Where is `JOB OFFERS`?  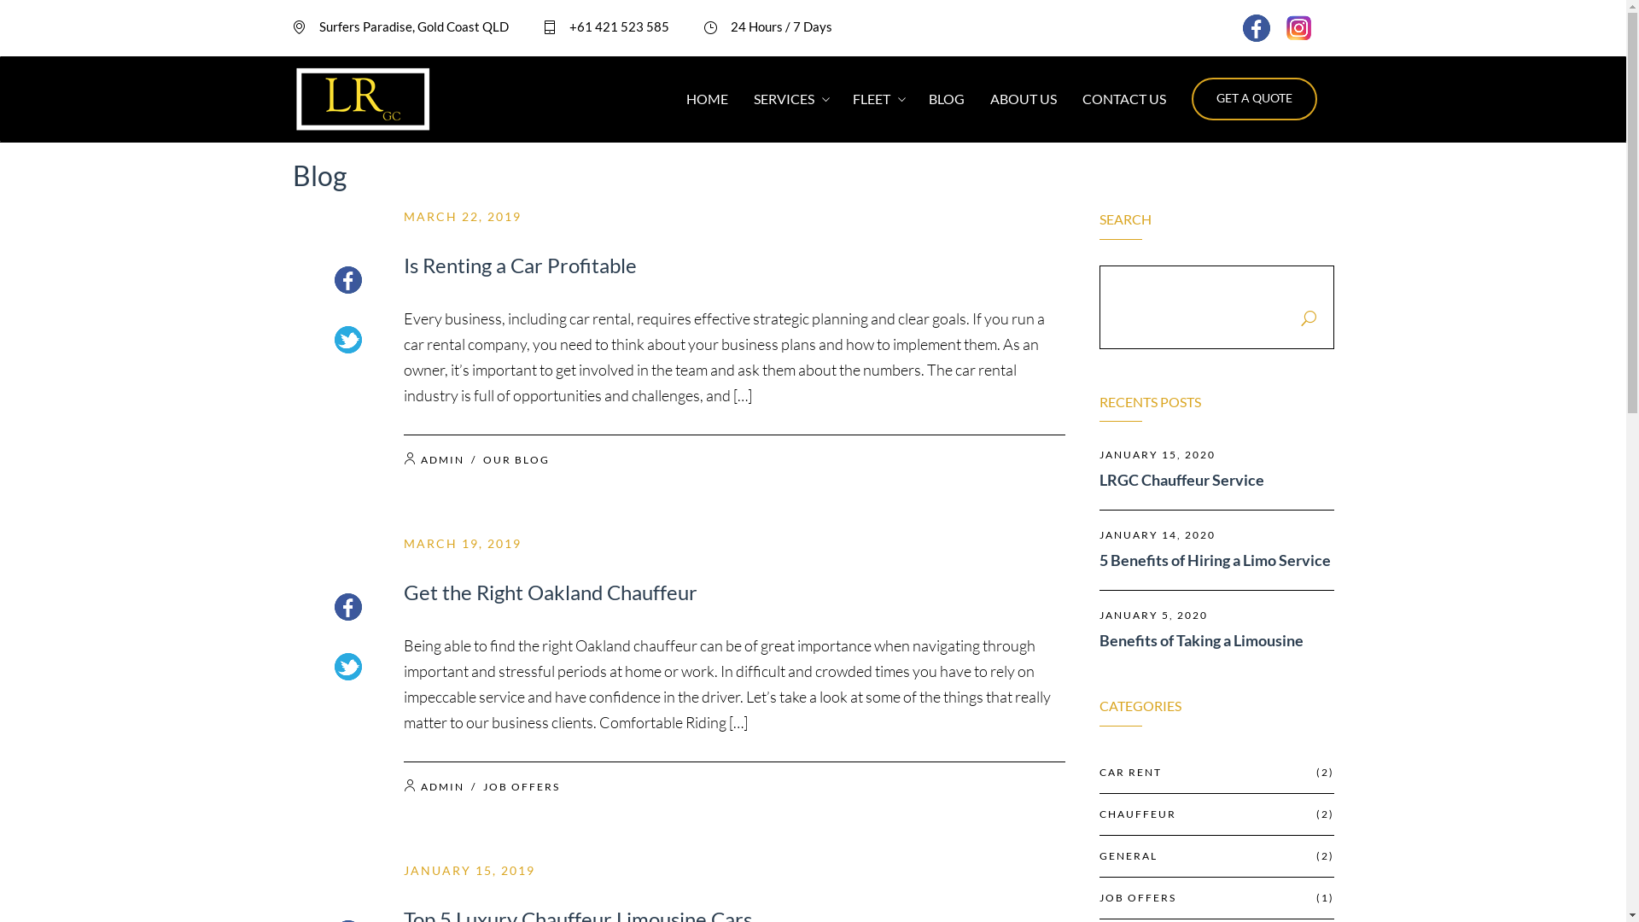 JOB OFFERS is located at coordinates (522, 787).